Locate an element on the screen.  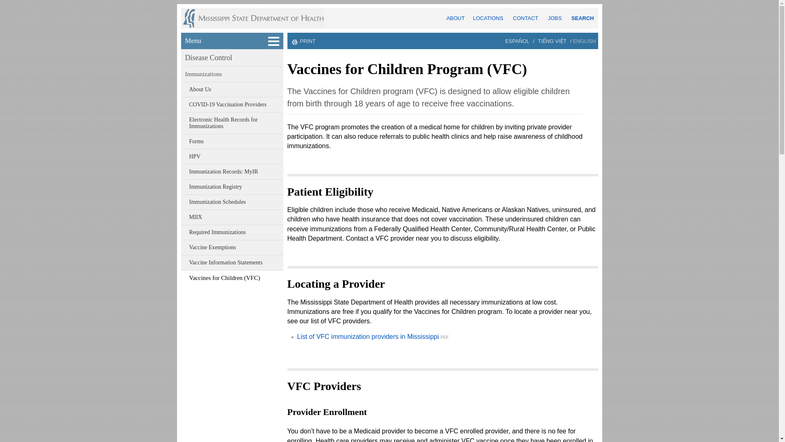
Immunization Schedules is located at coordinates (233, 202).